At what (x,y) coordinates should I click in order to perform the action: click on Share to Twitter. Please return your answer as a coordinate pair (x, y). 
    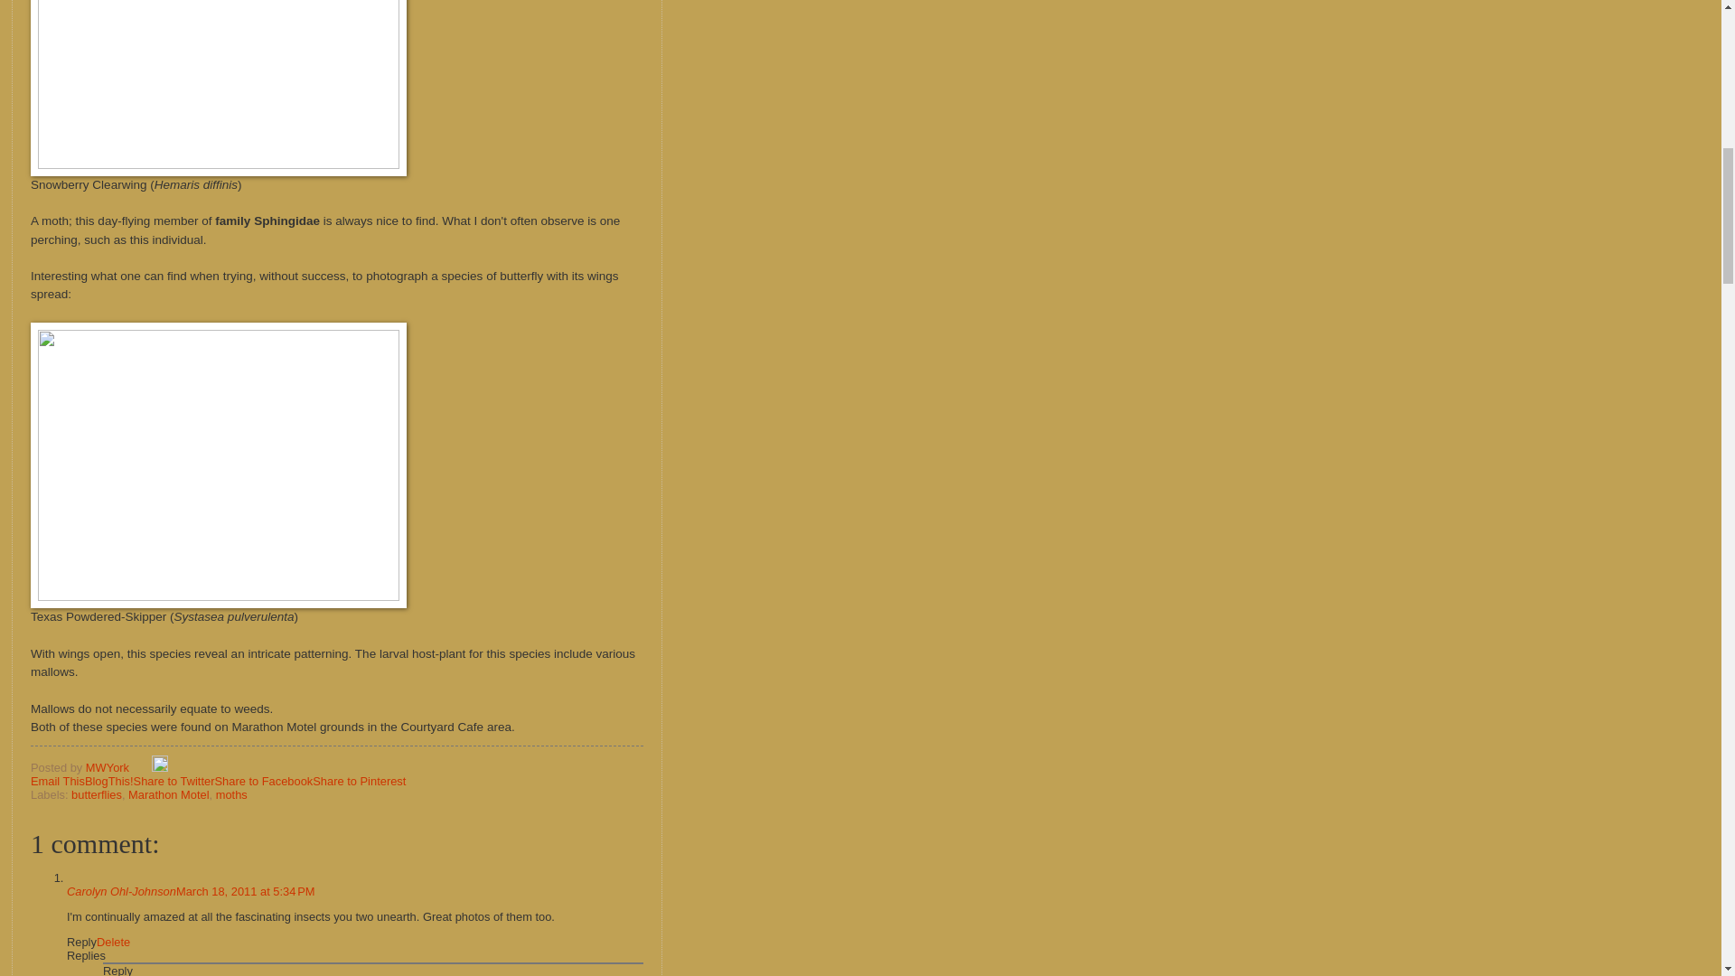
    Looking at the image, I should click on (173, 781).